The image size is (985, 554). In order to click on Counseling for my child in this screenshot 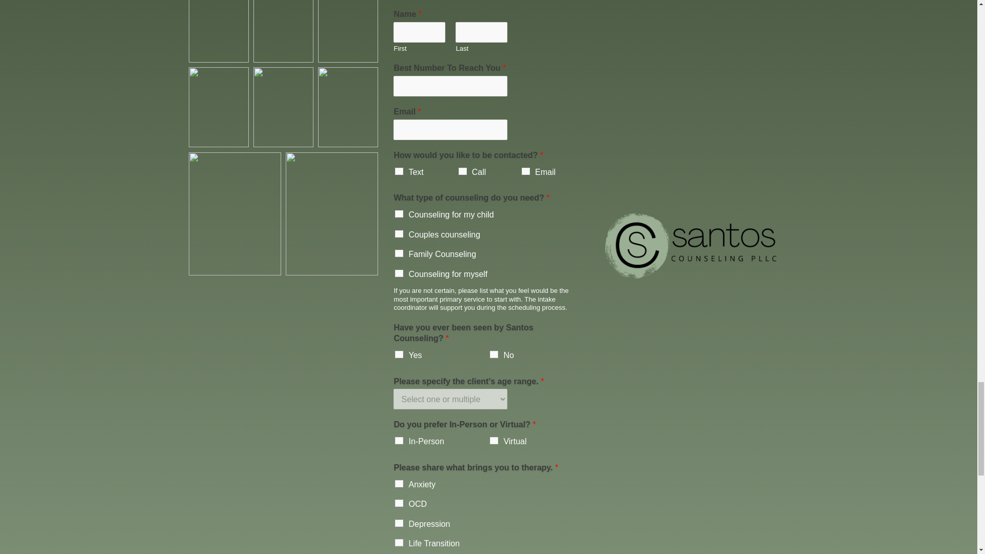, I will do `click(399, 214)`.